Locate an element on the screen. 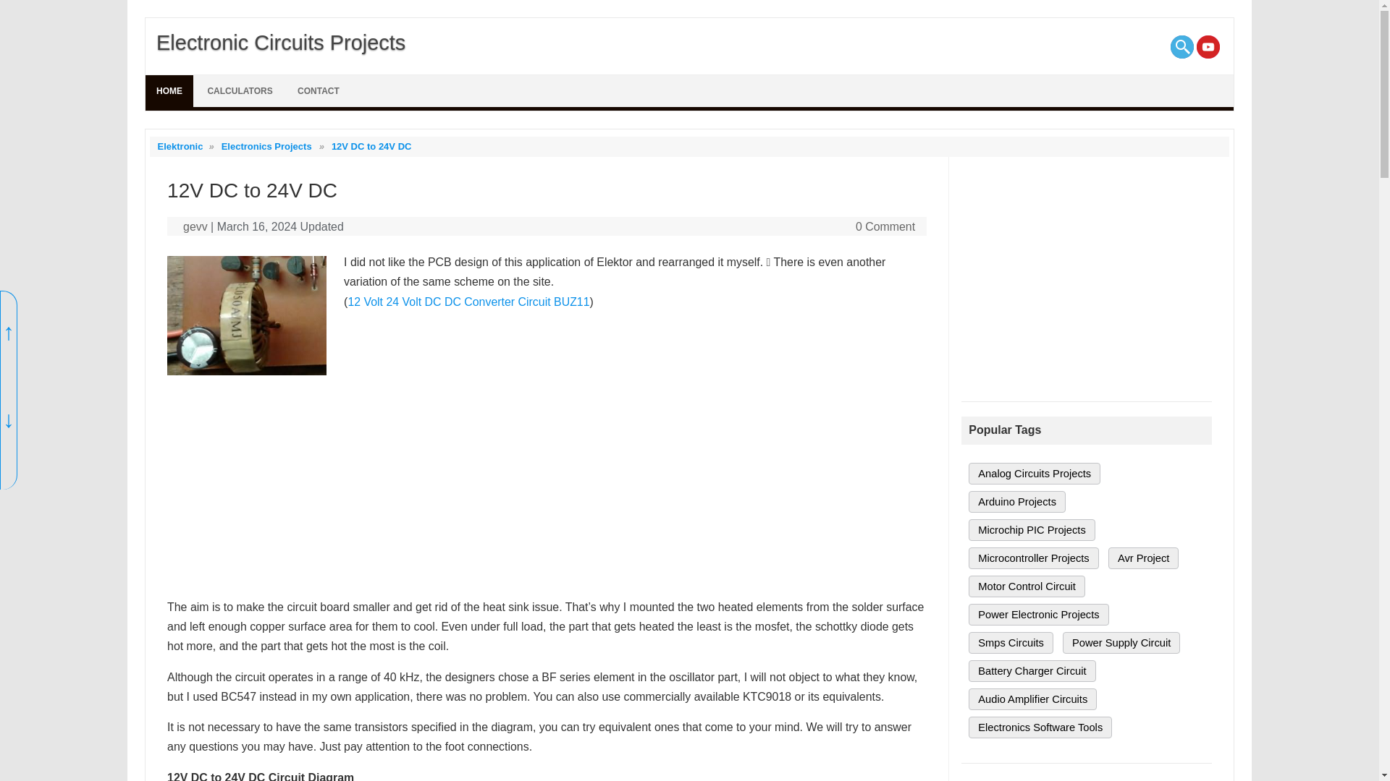 This screenshot has width=1390, height=781. Avr Project is located at coordinates (1143, 558).